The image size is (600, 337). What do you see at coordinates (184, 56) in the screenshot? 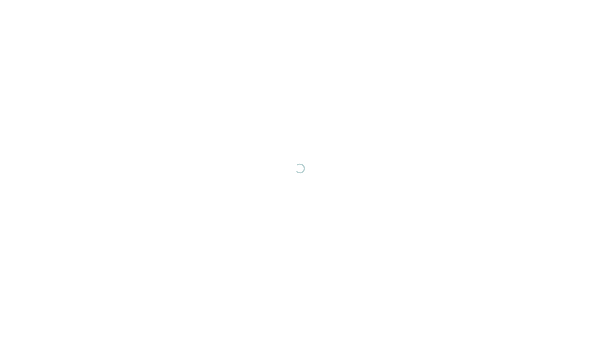
I see `Website terms of use` at bounding box center [184, 56].